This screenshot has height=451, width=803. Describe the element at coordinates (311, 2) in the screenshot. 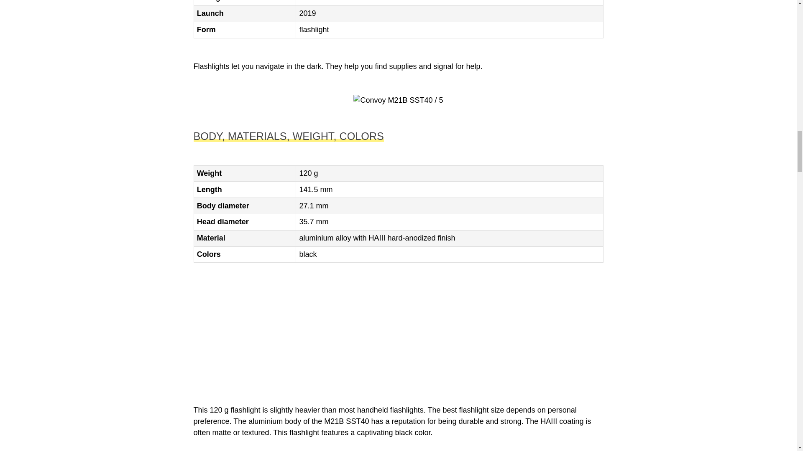

I see `Fair` at that location.